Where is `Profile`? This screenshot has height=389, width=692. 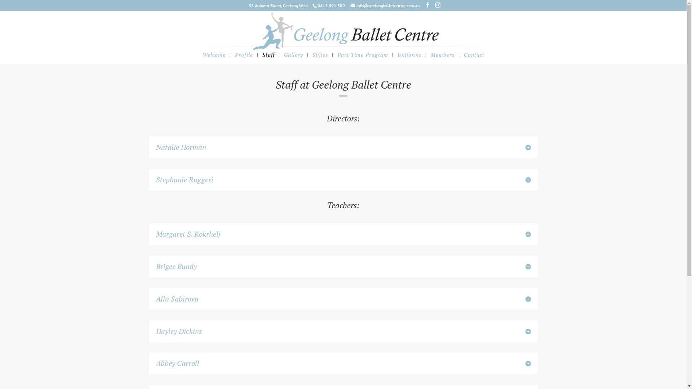
Profile is located at coordinates (244, 58).